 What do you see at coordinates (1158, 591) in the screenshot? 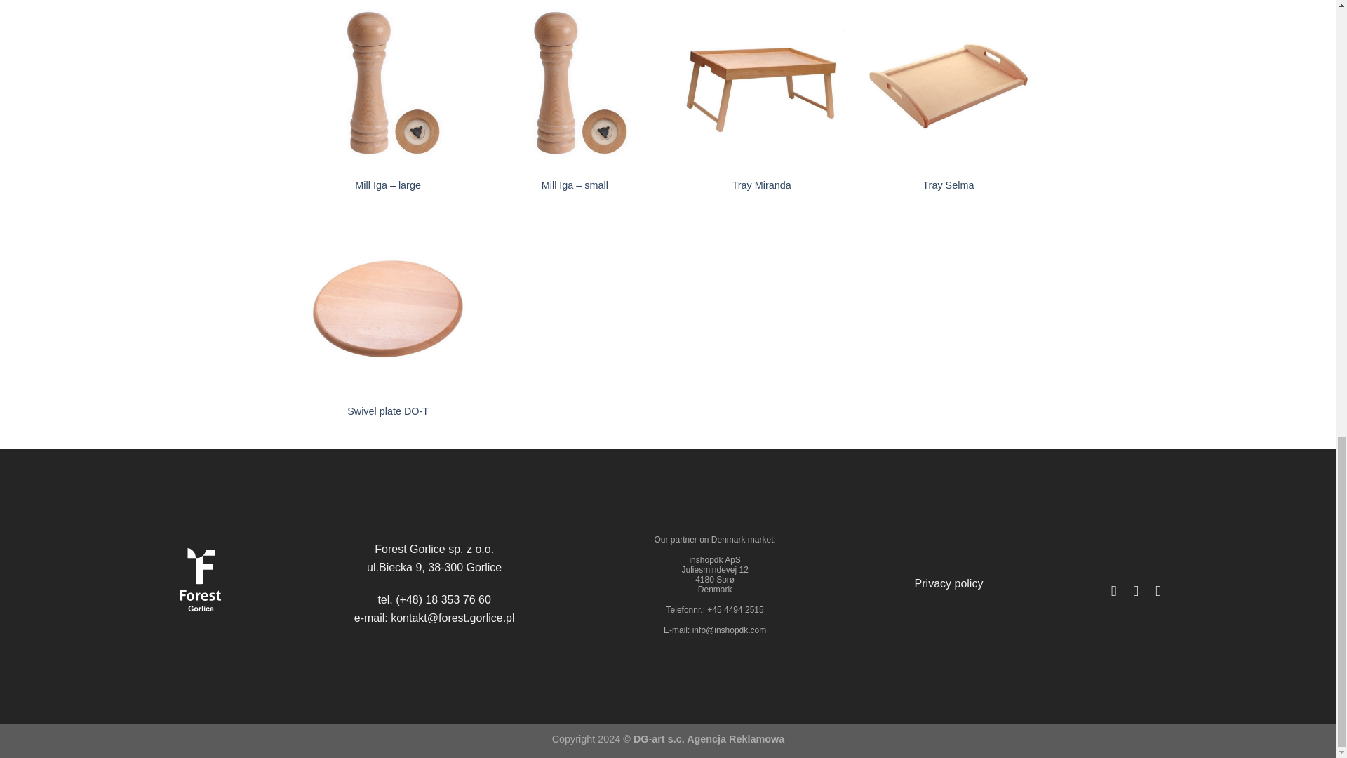
I see `Follow on LinkedIn` at bounding box center [1158, 591].